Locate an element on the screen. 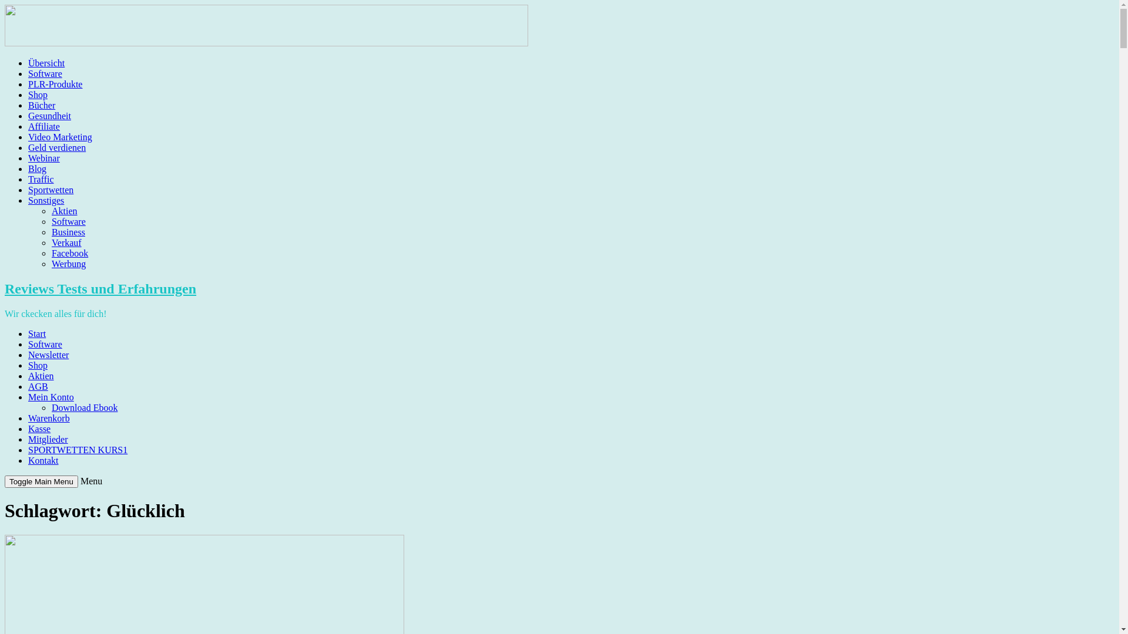 The height and width of the screenshot is (634, 1128). Sportwetten is located at coordinates (51, 190).